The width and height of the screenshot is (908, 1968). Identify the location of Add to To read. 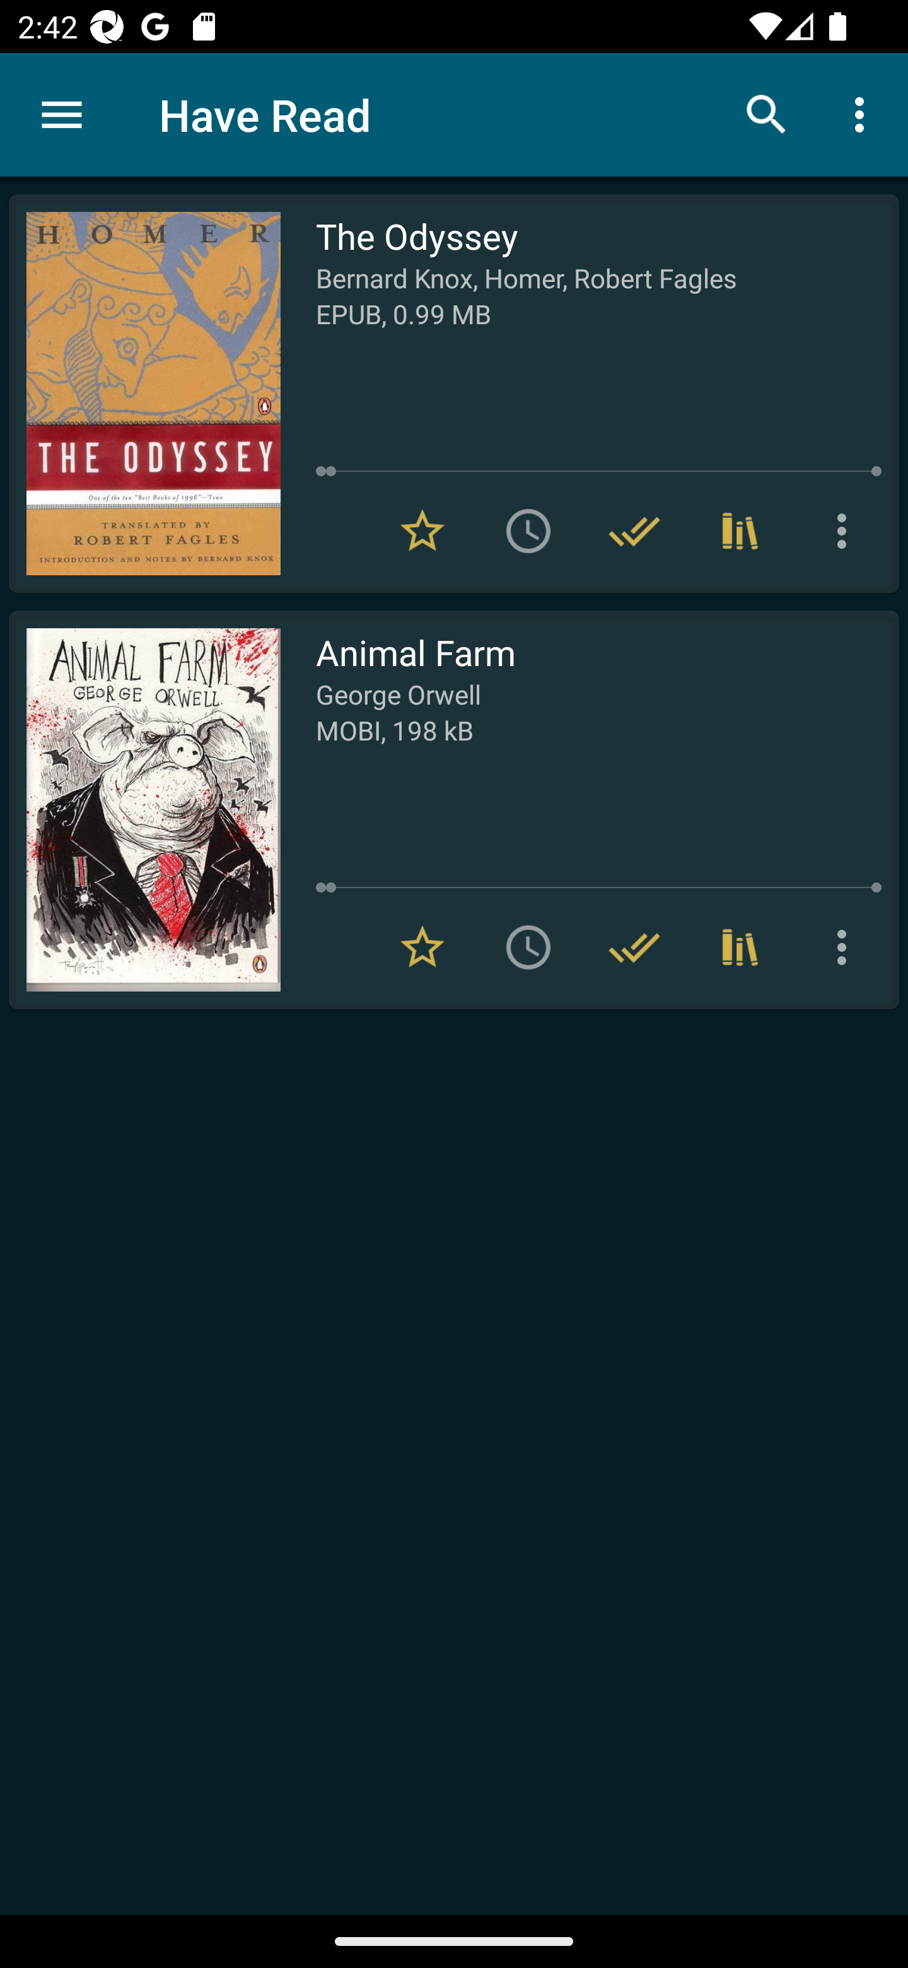
(528, 531).